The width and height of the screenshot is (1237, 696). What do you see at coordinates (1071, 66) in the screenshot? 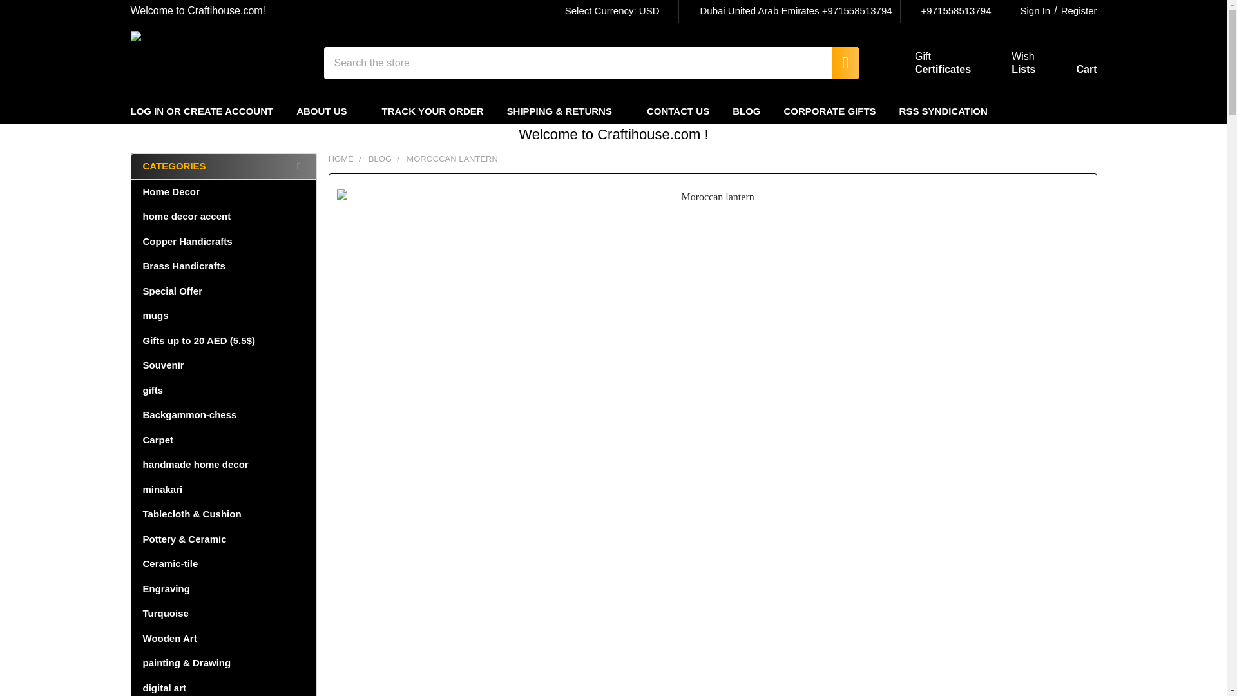
I see `Register` at bounding box center [1071, 66].